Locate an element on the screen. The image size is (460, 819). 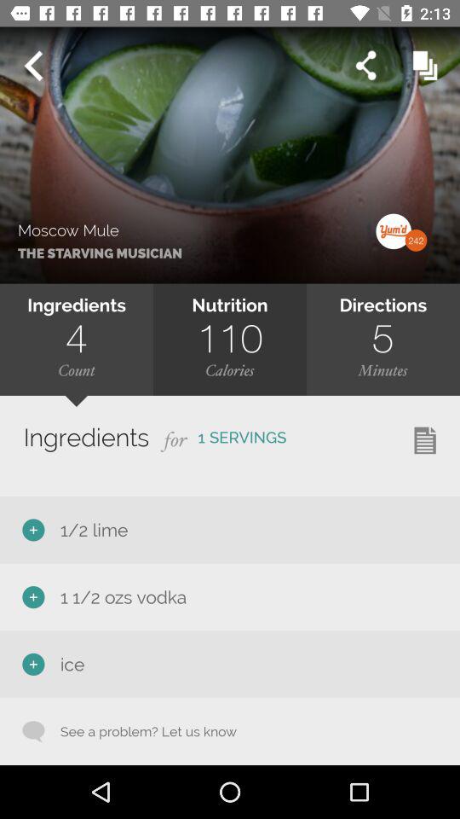
click on the option beside the share icon is located at coordinates (425, 65).